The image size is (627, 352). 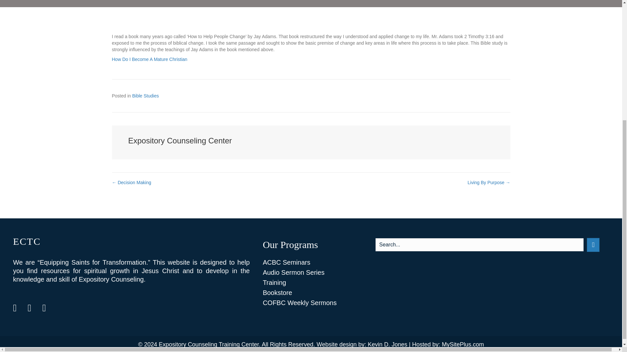 What do you see at coordinates (311, 283) in the screenshot?
I see `Training` at bounding box center [311, 283].